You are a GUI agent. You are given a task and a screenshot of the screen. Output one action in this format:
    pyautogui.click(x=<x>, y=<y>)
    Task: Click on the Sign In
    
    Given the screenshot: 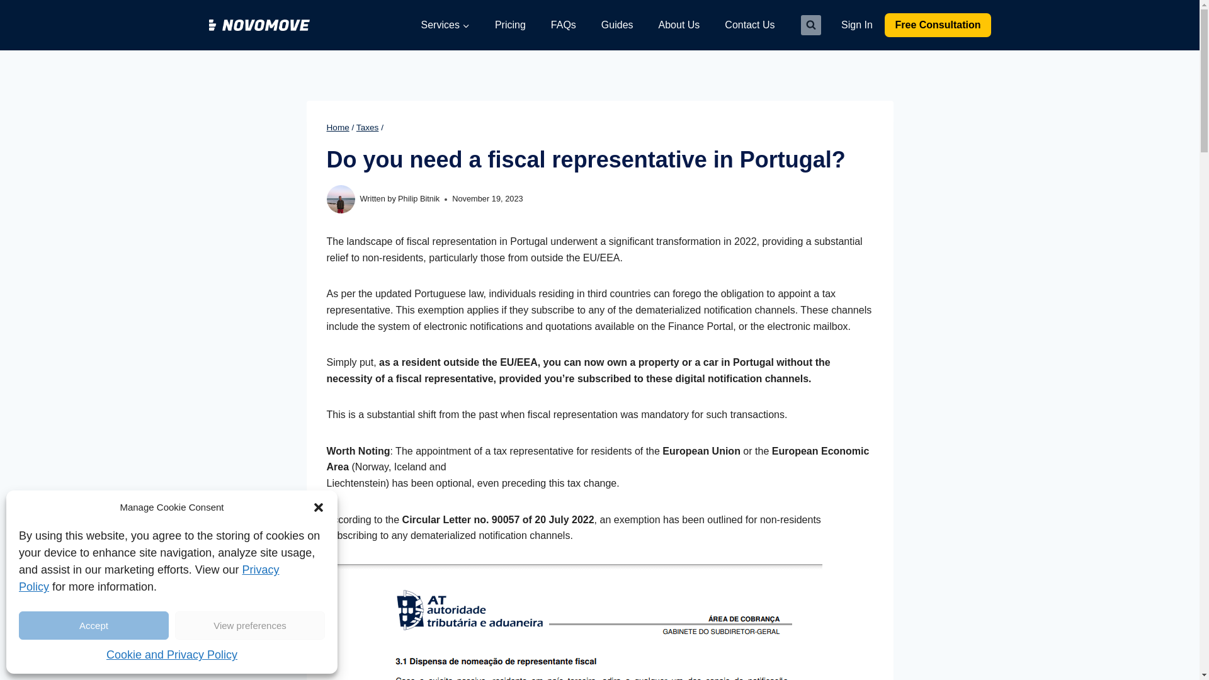 What is the action you would take?
    pyautogui.click(x=856, y=25)
    